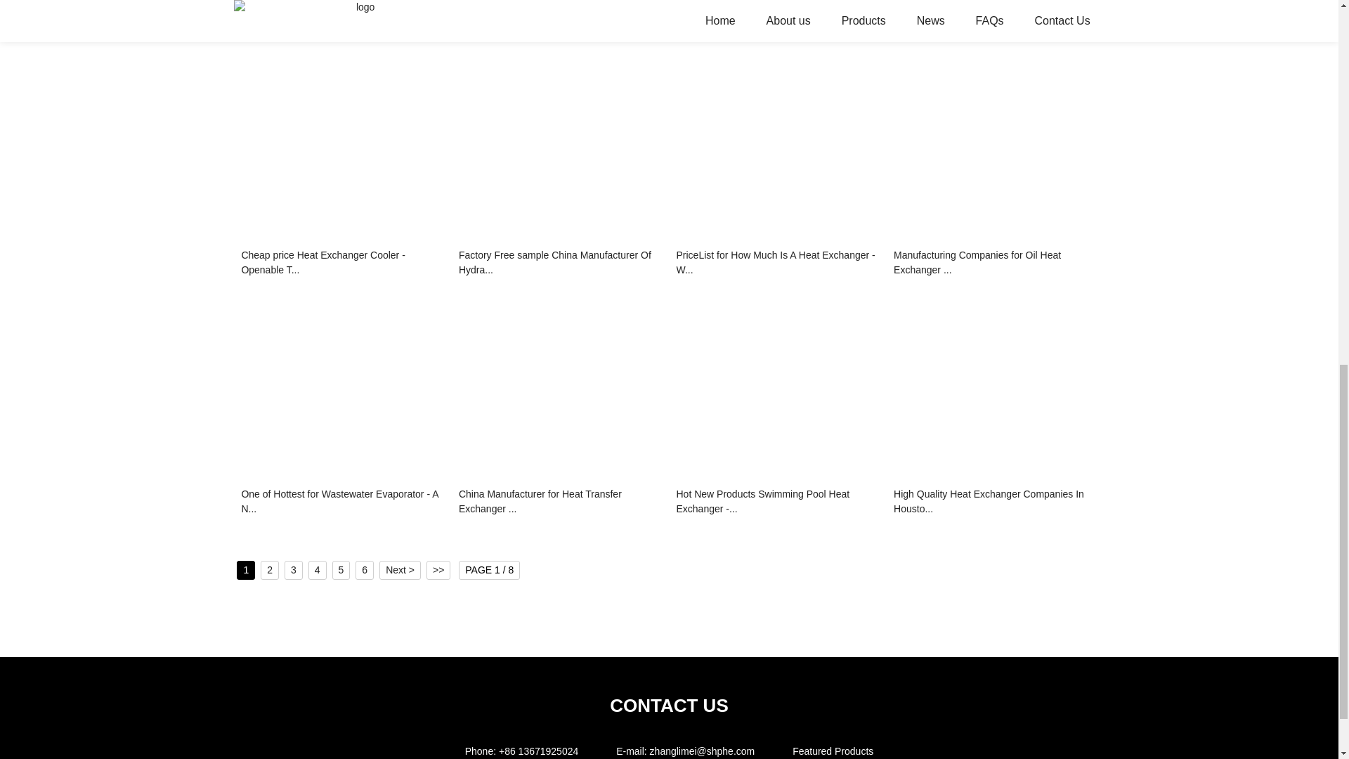 The image size is (1349, 759). What do you see at coordinates (343, 264) in the screenshot?
I see `Cheap price Heat Exchanger Cooler - Openable T...` at bounding box center [343, 264].